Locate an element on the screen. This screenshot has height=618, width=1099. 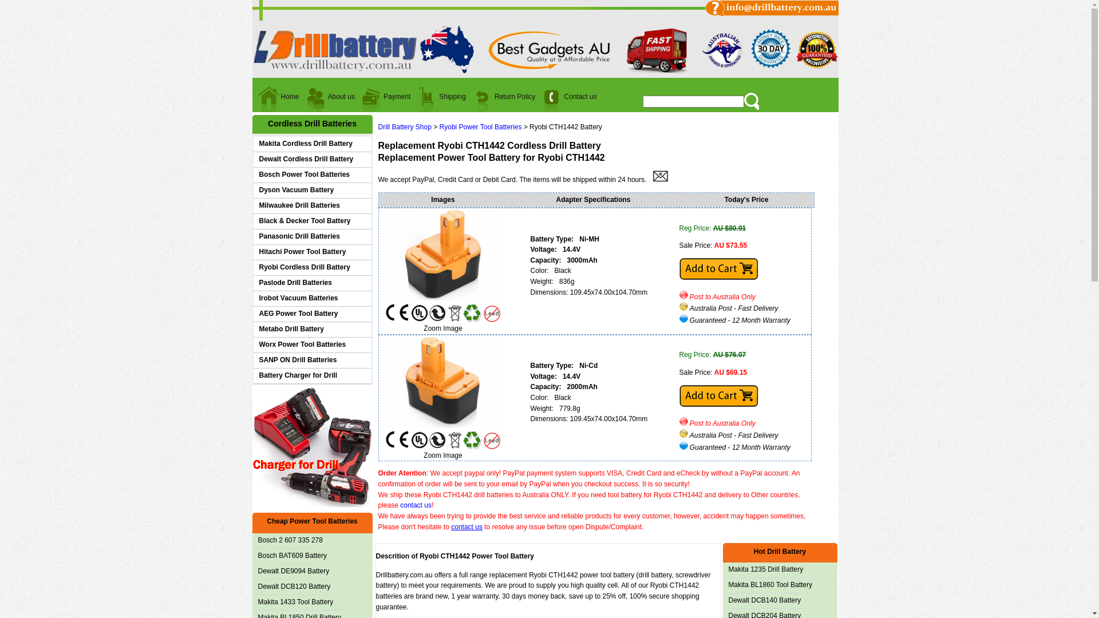
Panasonic Drill Batteries is located at coordinates (312, 237).